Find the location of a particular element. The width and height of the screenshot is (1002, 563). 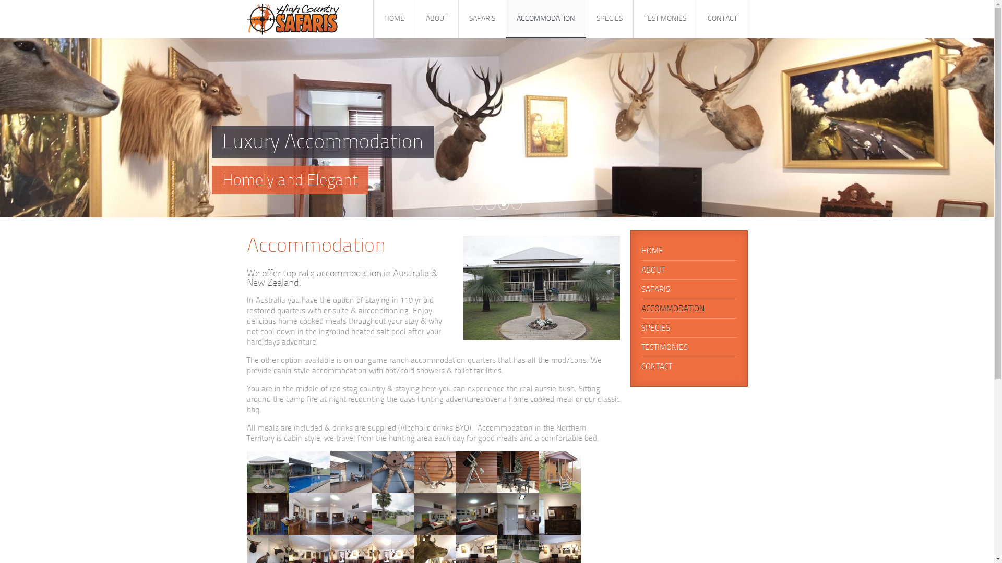

ABOUT is located at coordinates (689, 270).